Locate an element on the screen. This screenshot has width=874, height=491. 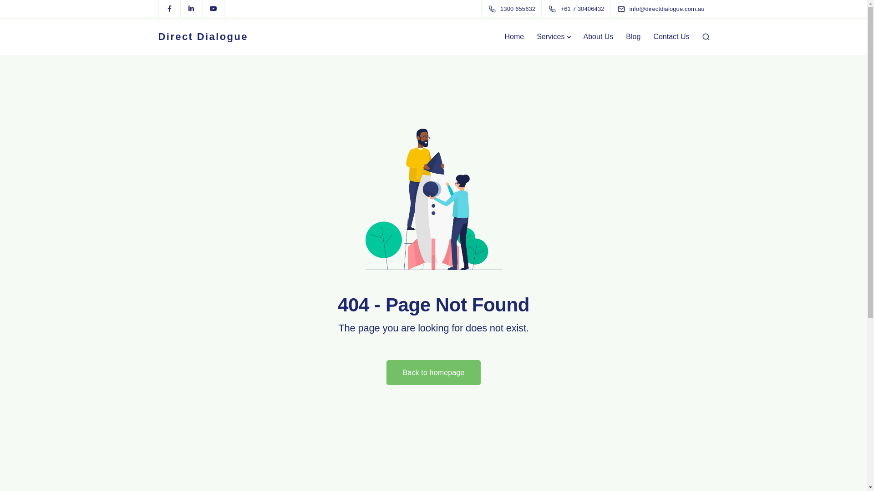
Back to homepage is located at coordinates (433, 373).